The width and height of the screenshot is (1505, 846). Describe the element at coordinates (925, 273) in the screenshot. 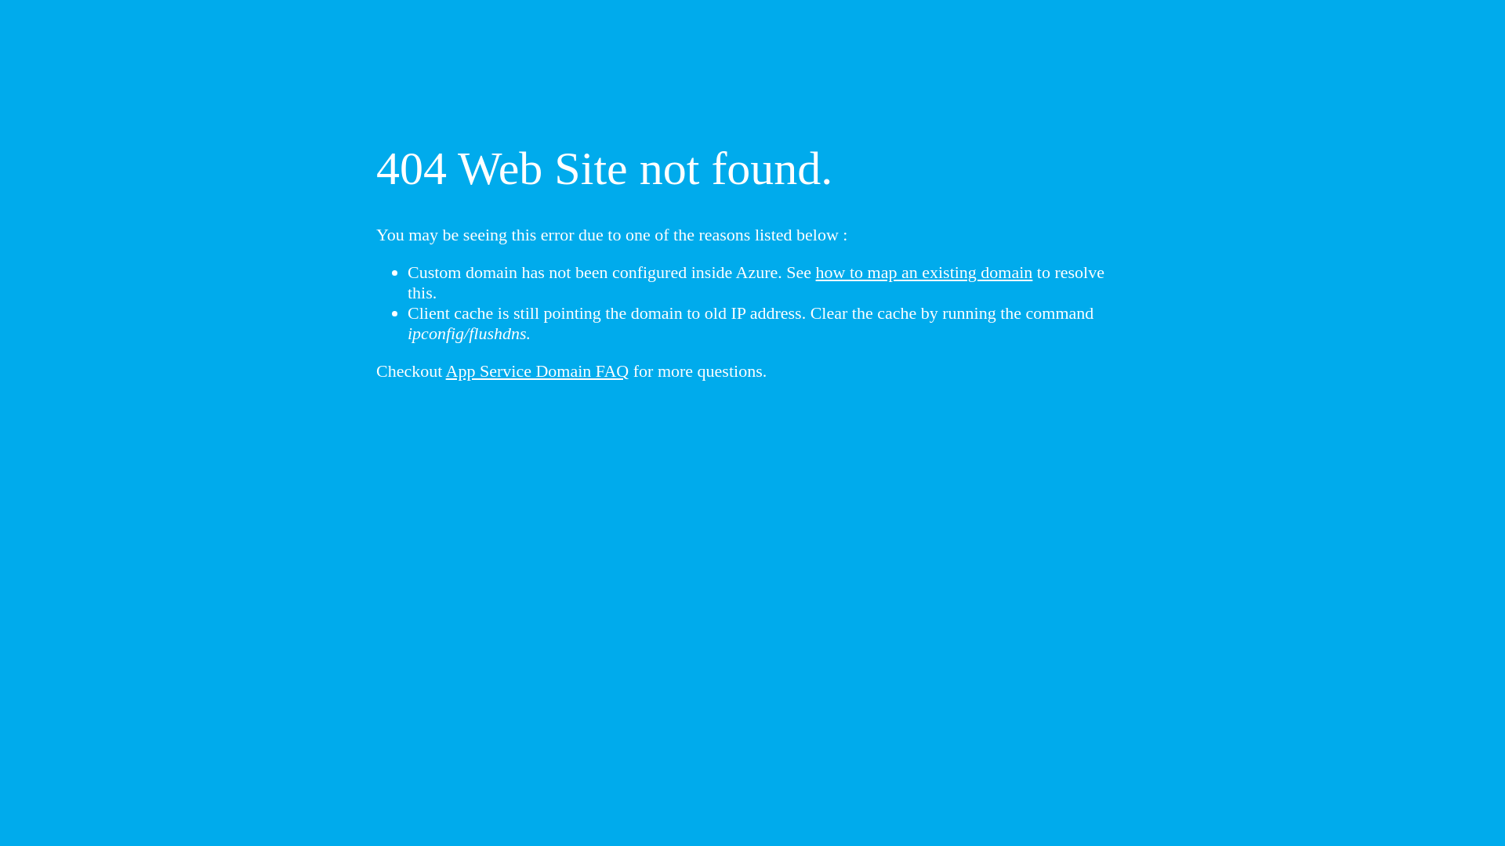

I see `how to map an existing domain` at that location.